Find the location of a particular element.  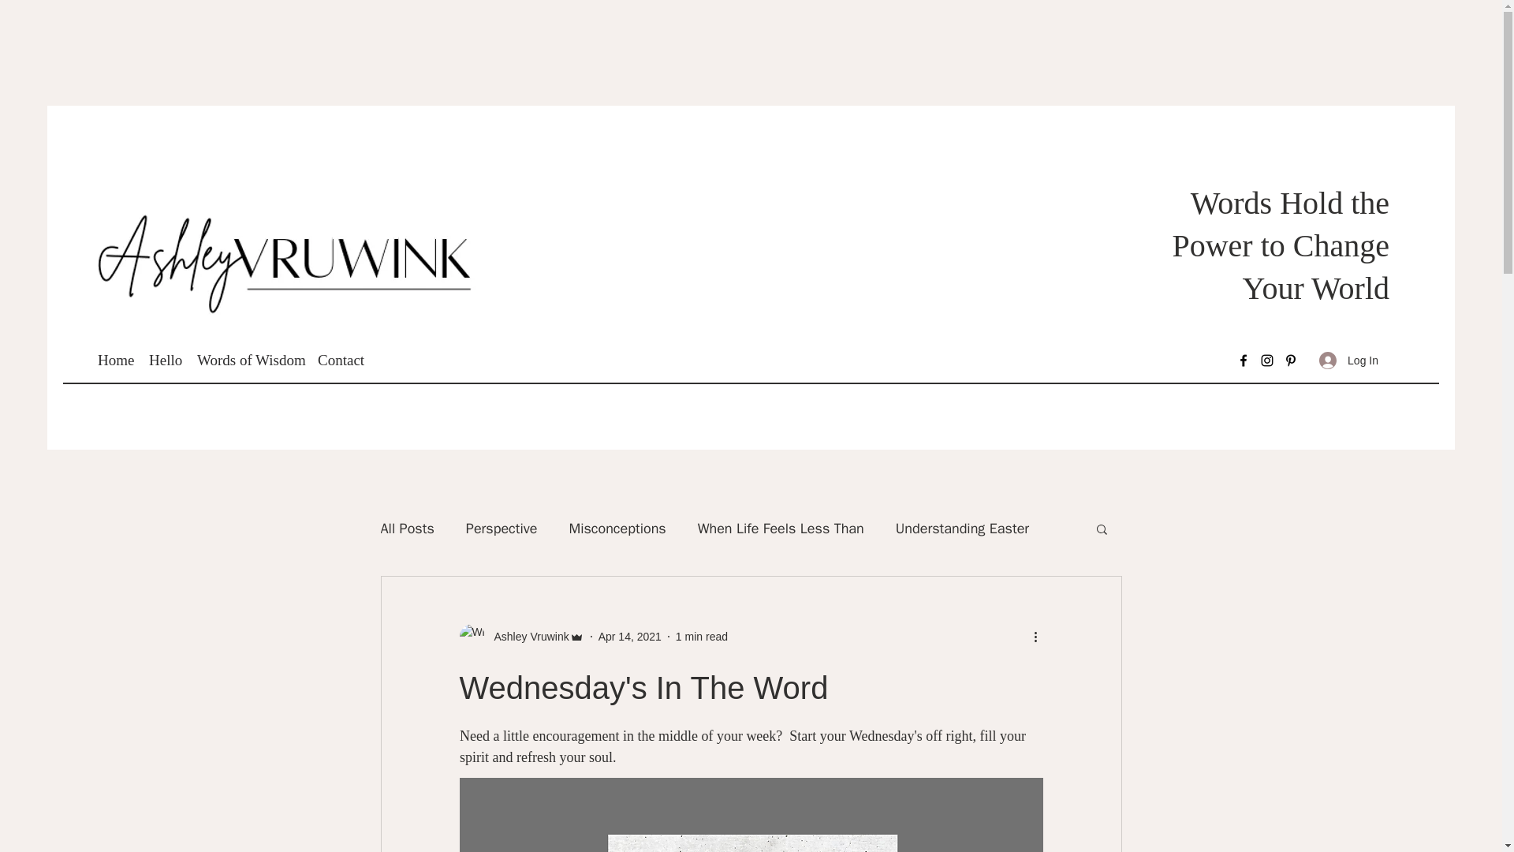

Apr 14, 2021 is located at coordinates (629, 636).